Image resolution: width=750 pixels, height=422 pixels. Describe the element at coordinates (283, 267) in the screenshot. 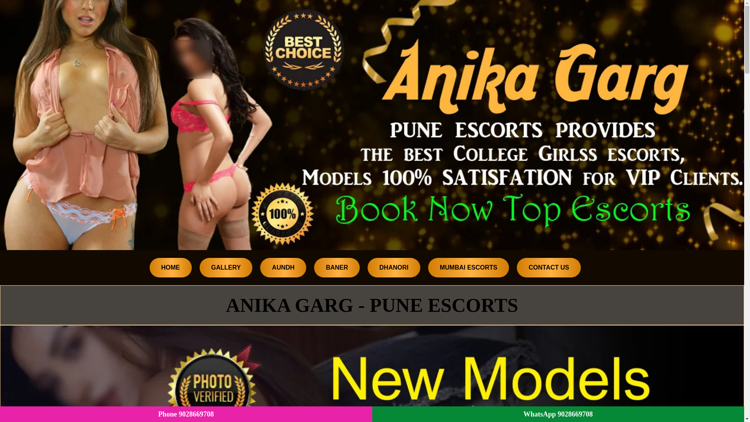

I see `AUNDH` at that location.